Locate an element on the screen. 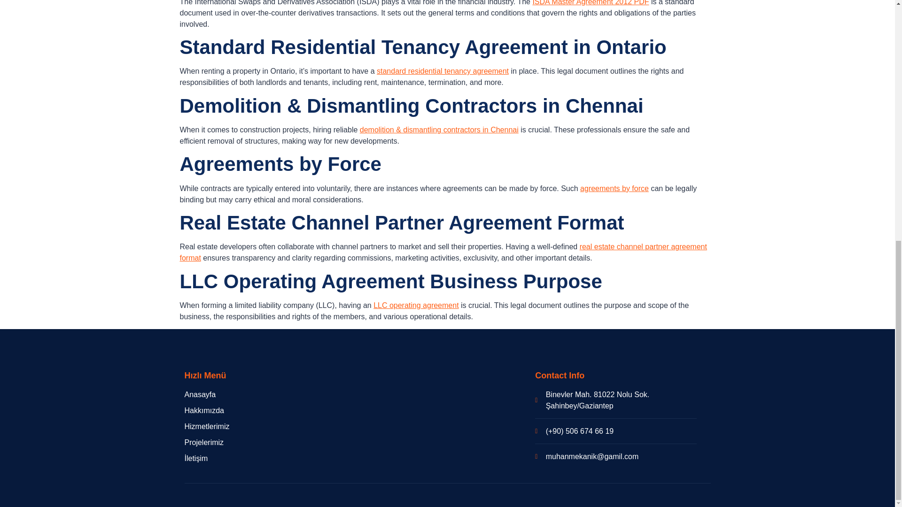 Image resolution: width=902 pixels, height=507 pixels. standard residential tenancy agreement is located at coordinates (443, 70).